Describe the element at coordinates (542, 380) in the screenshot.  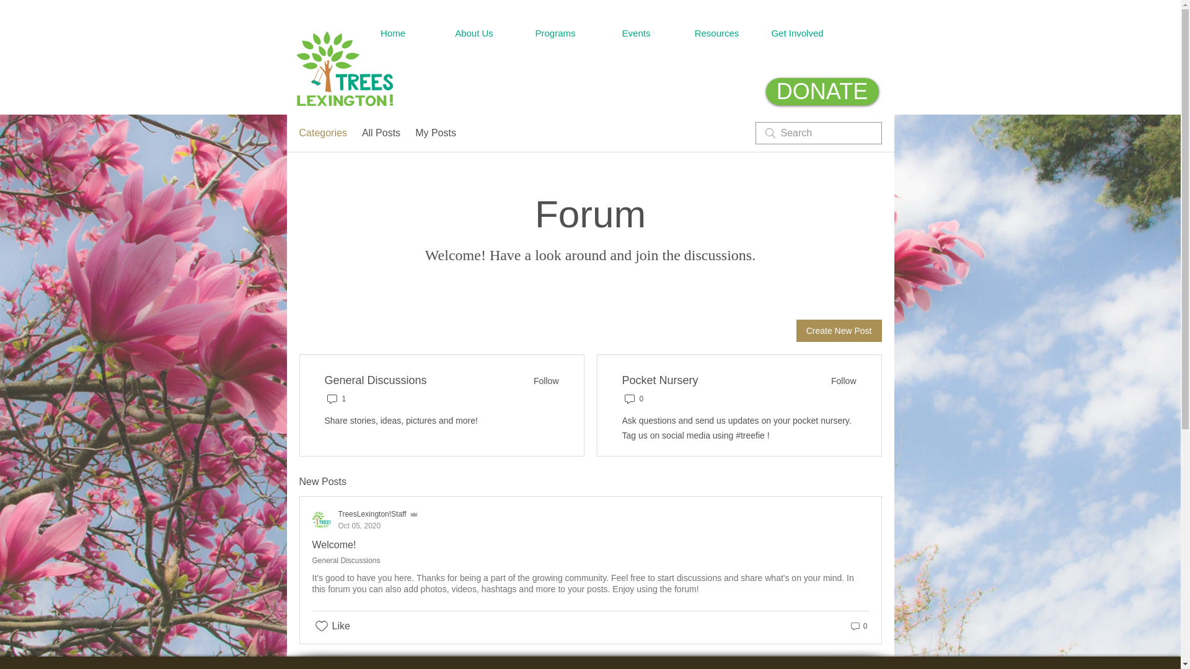
I see `Follow` at that location.